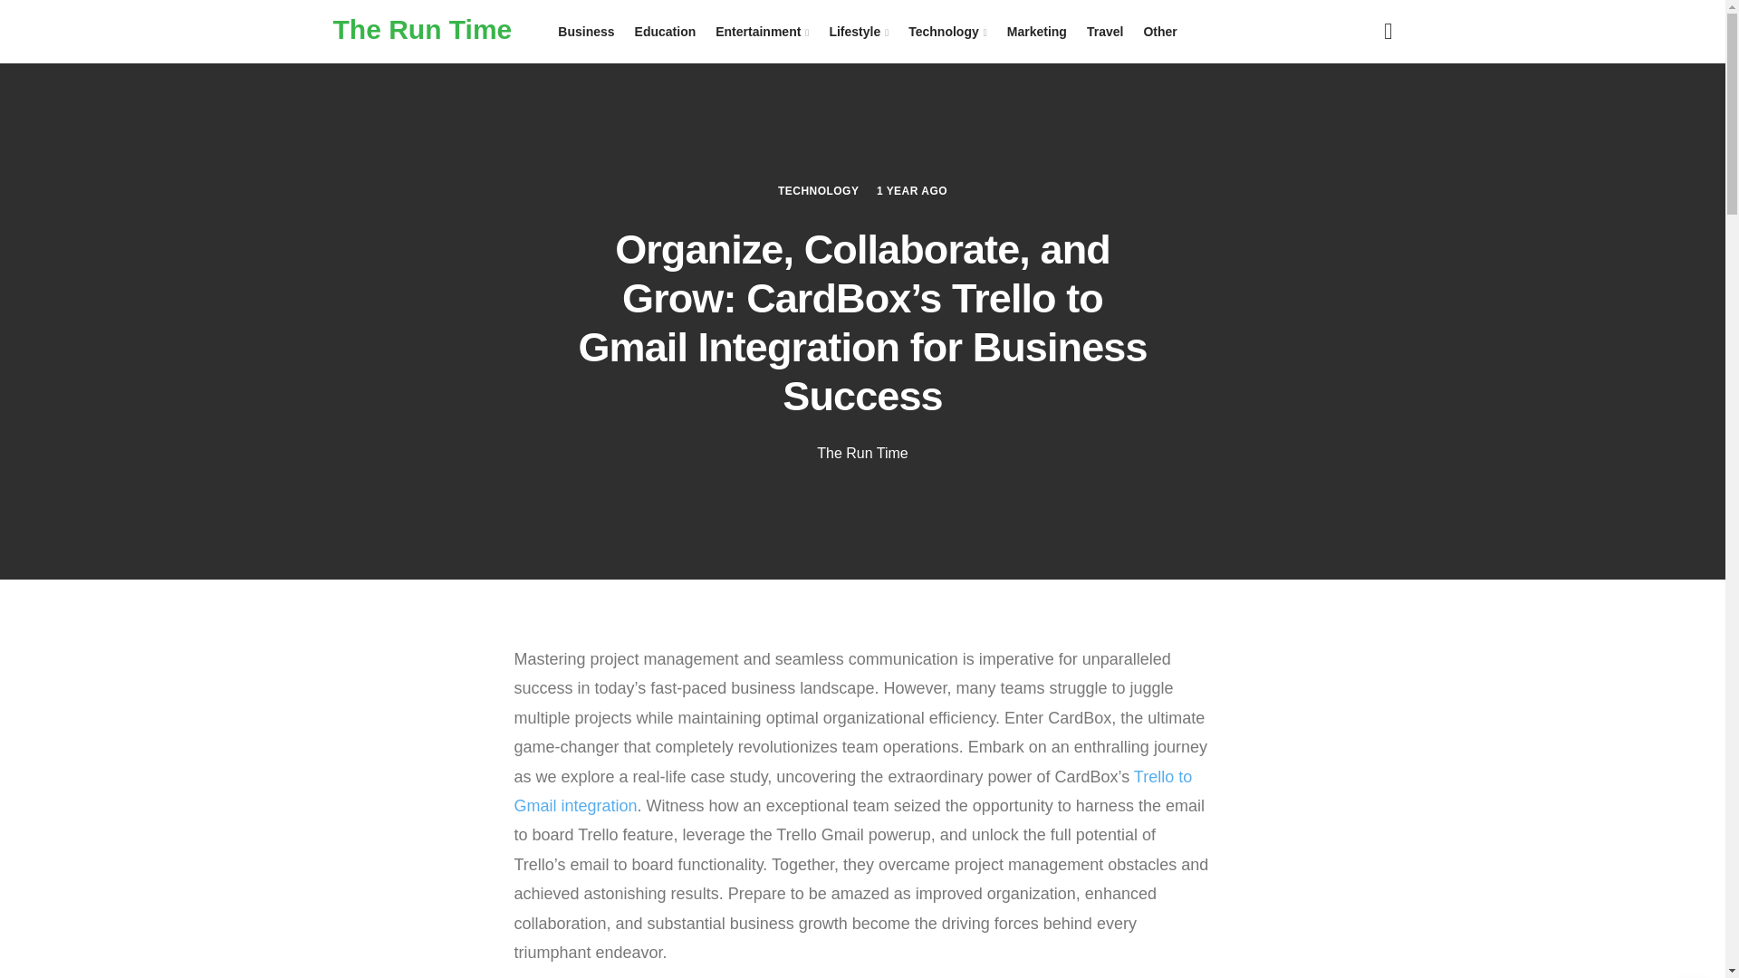  Describe the element at coordinates (585, 32) in the screenshot. I see `Business` at that location.